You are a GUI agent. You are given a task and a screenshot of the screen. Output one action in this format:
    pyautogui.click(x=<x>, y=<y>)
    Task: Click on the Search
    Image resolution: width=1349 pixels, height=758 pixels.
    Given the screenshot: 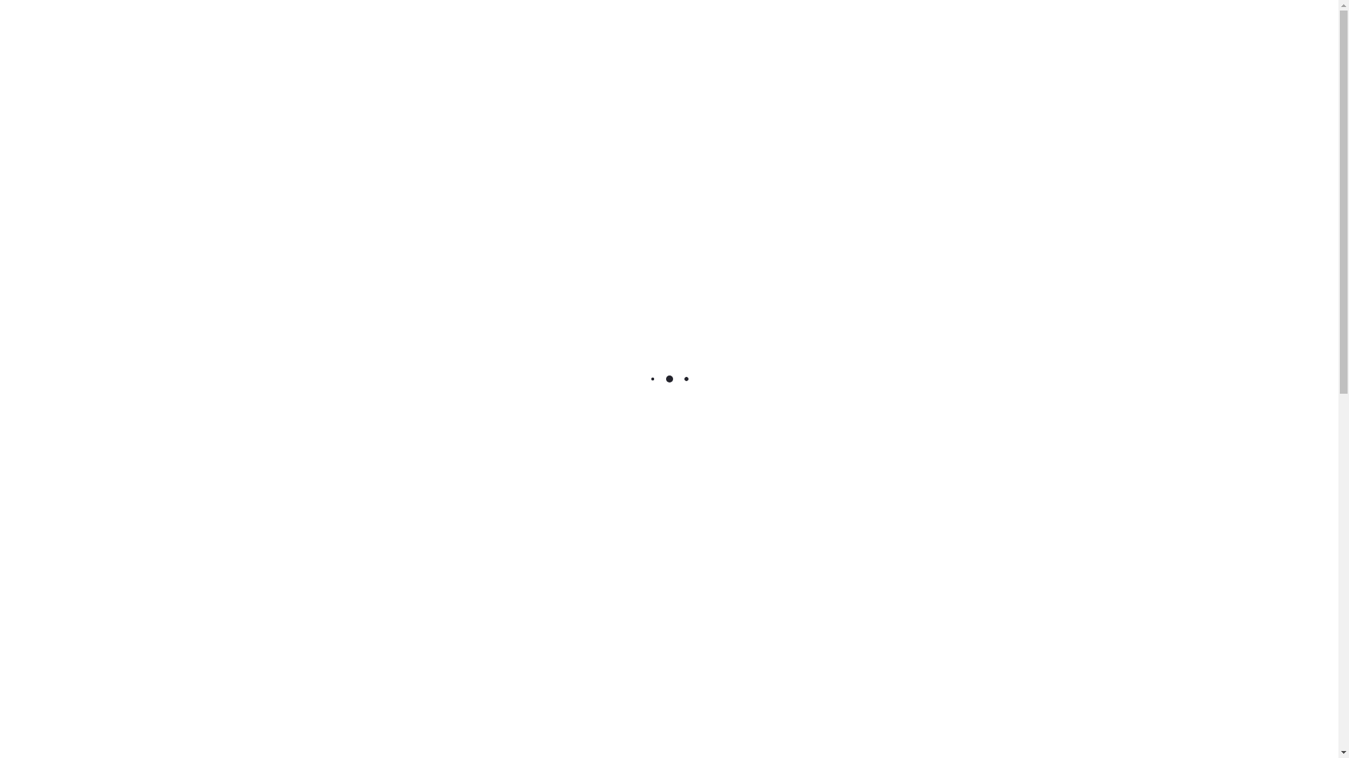 What is the action you would take?
    pyautogui.click(x=1223, y=42)
    